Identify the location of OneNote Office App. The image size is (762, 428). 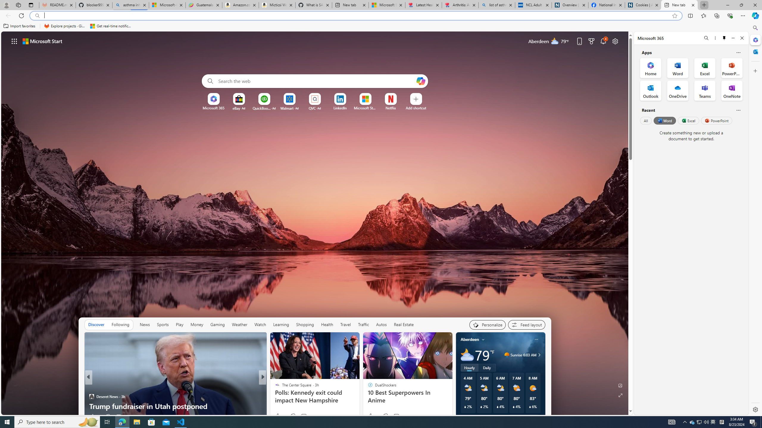
(732, 90).